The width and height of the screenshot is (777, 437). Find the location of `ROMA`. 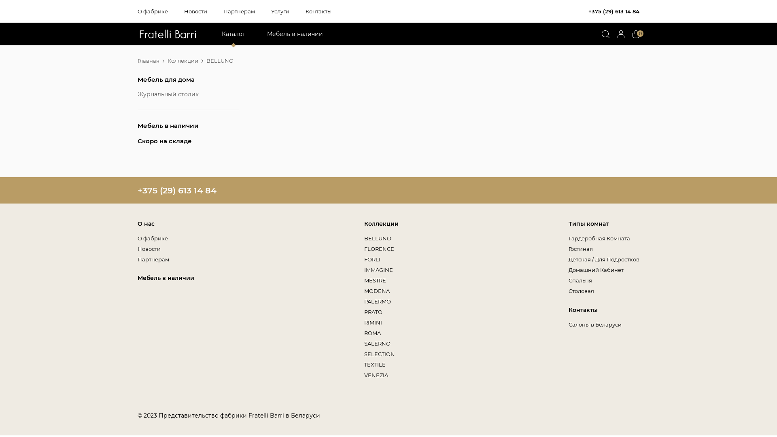

ROMA is located at coordinates (372, 333).